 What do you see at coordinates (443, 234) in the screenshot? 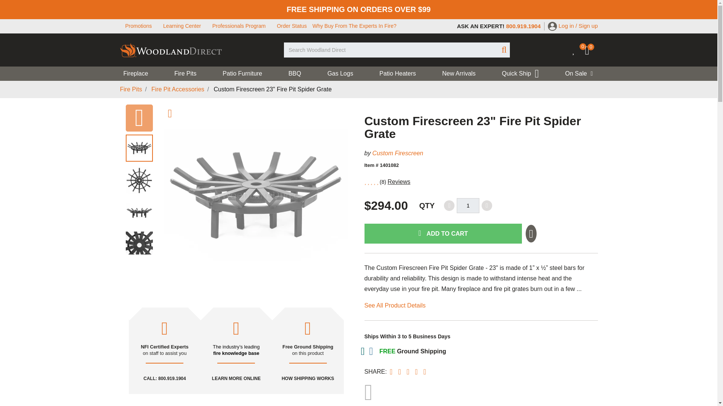
I see `Click to add to cart` at bounding box center [443, 234].